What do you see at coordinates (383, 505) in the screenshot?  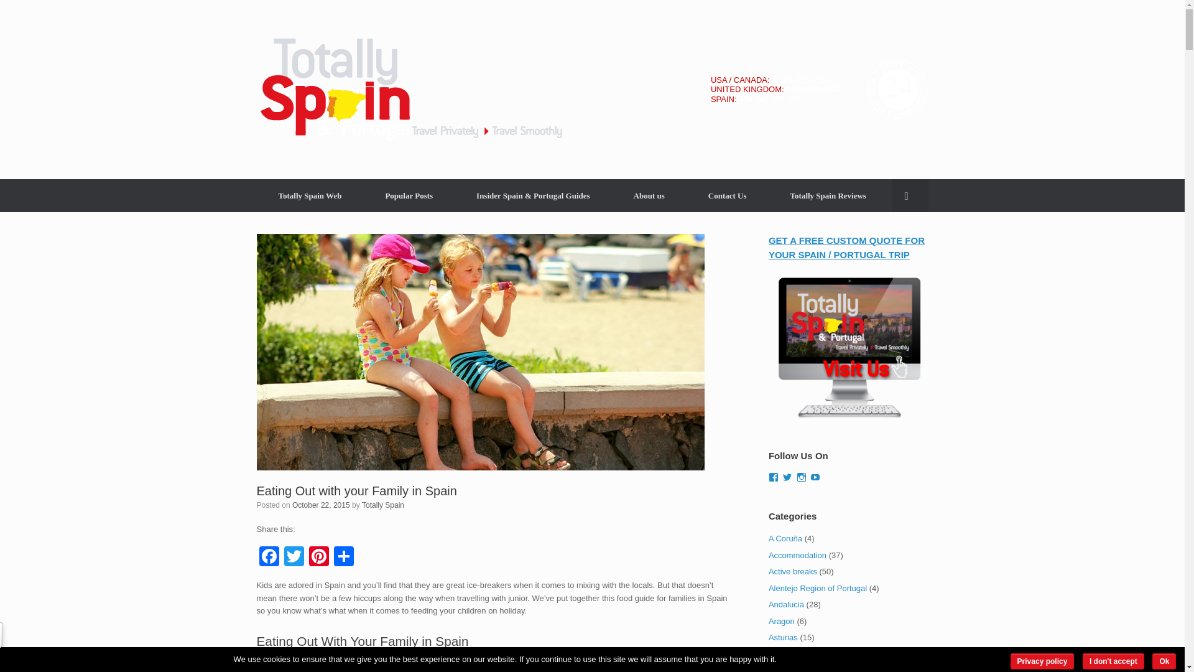 I see `View all posts by Totally Spain` at bounding box center [383, 505].